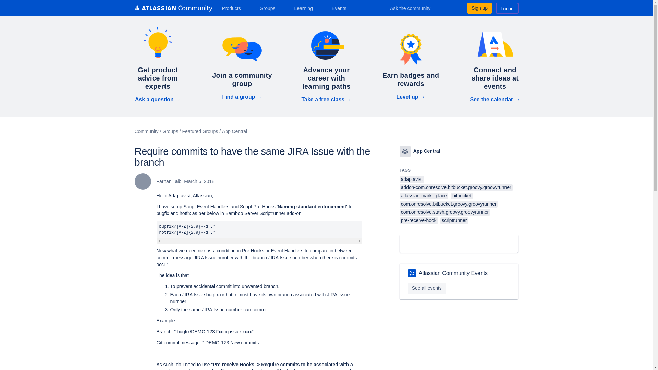 The image size is (658, 370). What do you see at coordinates (173, 8) in the screenshot?
I see `Atlassian Community logo` at bounding box center [173, 8].